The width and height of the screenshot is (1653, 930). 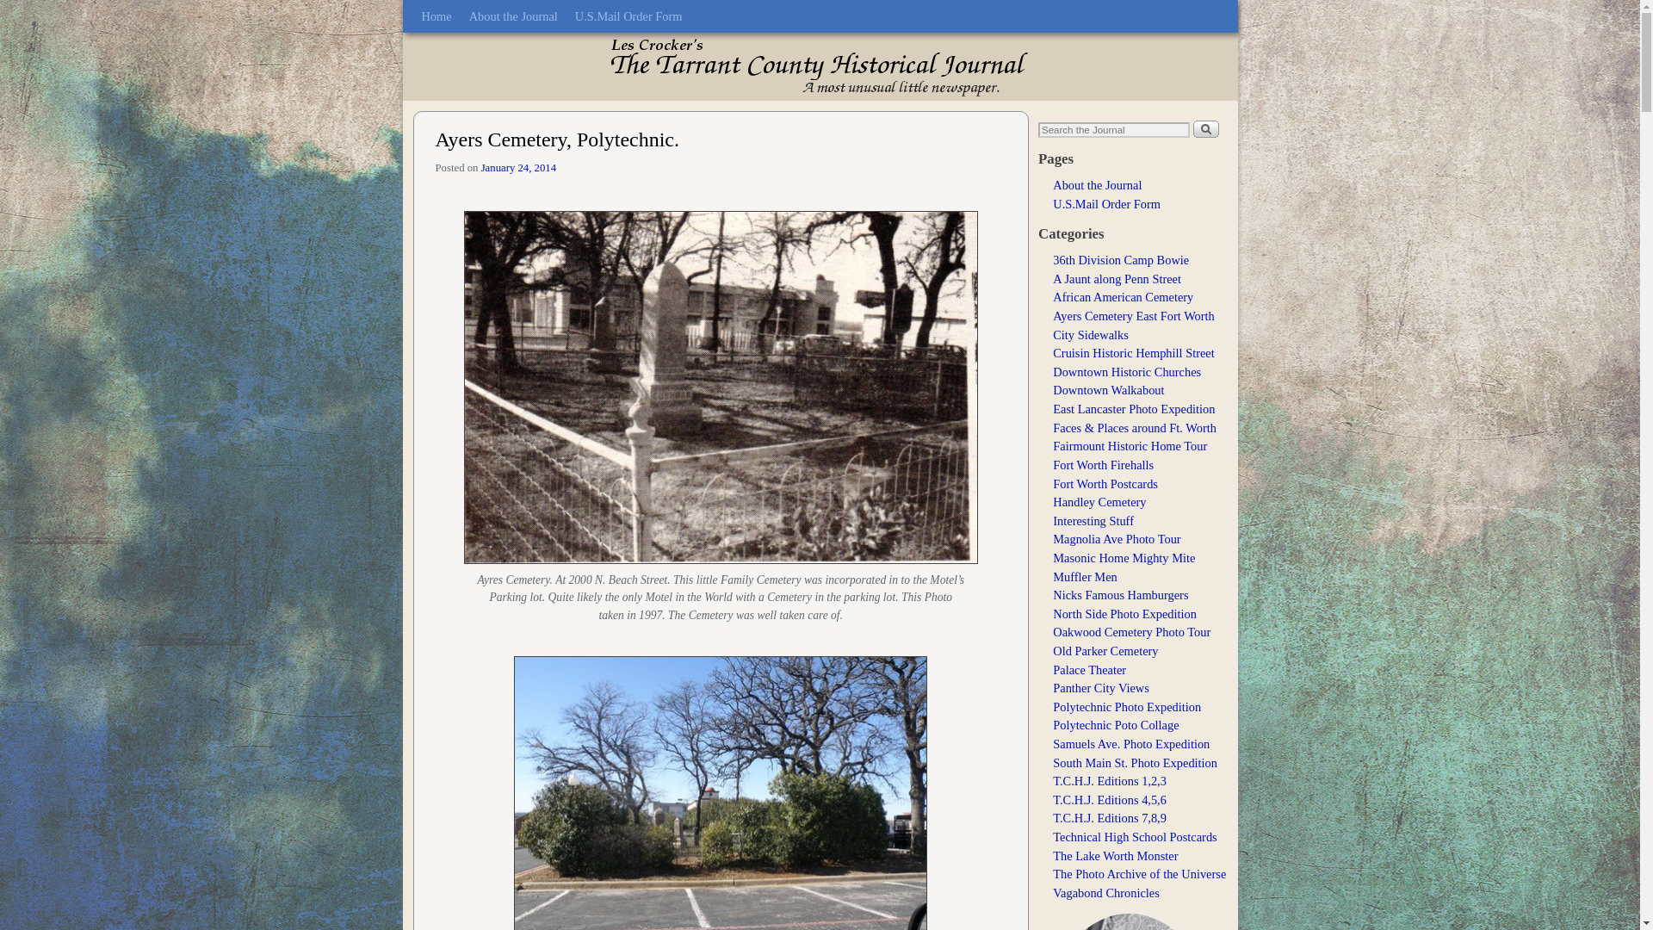 What do you see at coordinates (451, 8) in the screenshot?
I see `Skip to primary content` at bounding box center [451, 8].